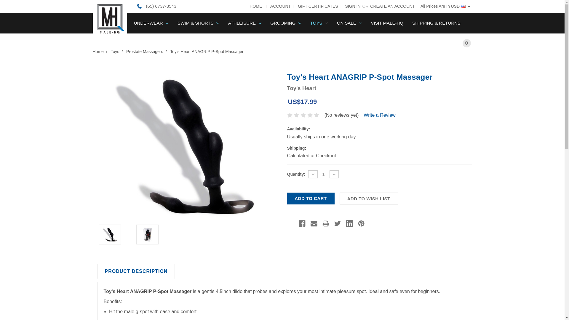 This screenshot has height=320, width=569. What do you see at coordinates (323, 174) in the screenshot?
I see `1` at bounding box center [323, 174].